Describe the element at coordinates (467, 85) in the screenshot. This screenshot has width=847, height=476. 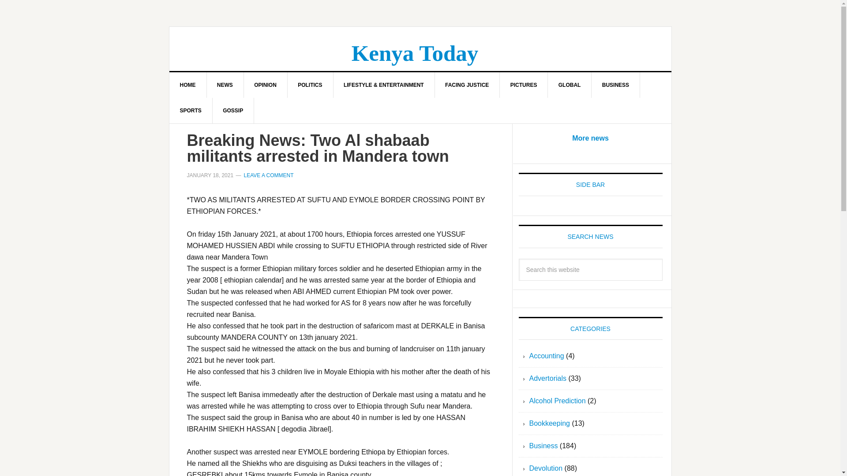
I see `FACING JUSTICE` at that location.